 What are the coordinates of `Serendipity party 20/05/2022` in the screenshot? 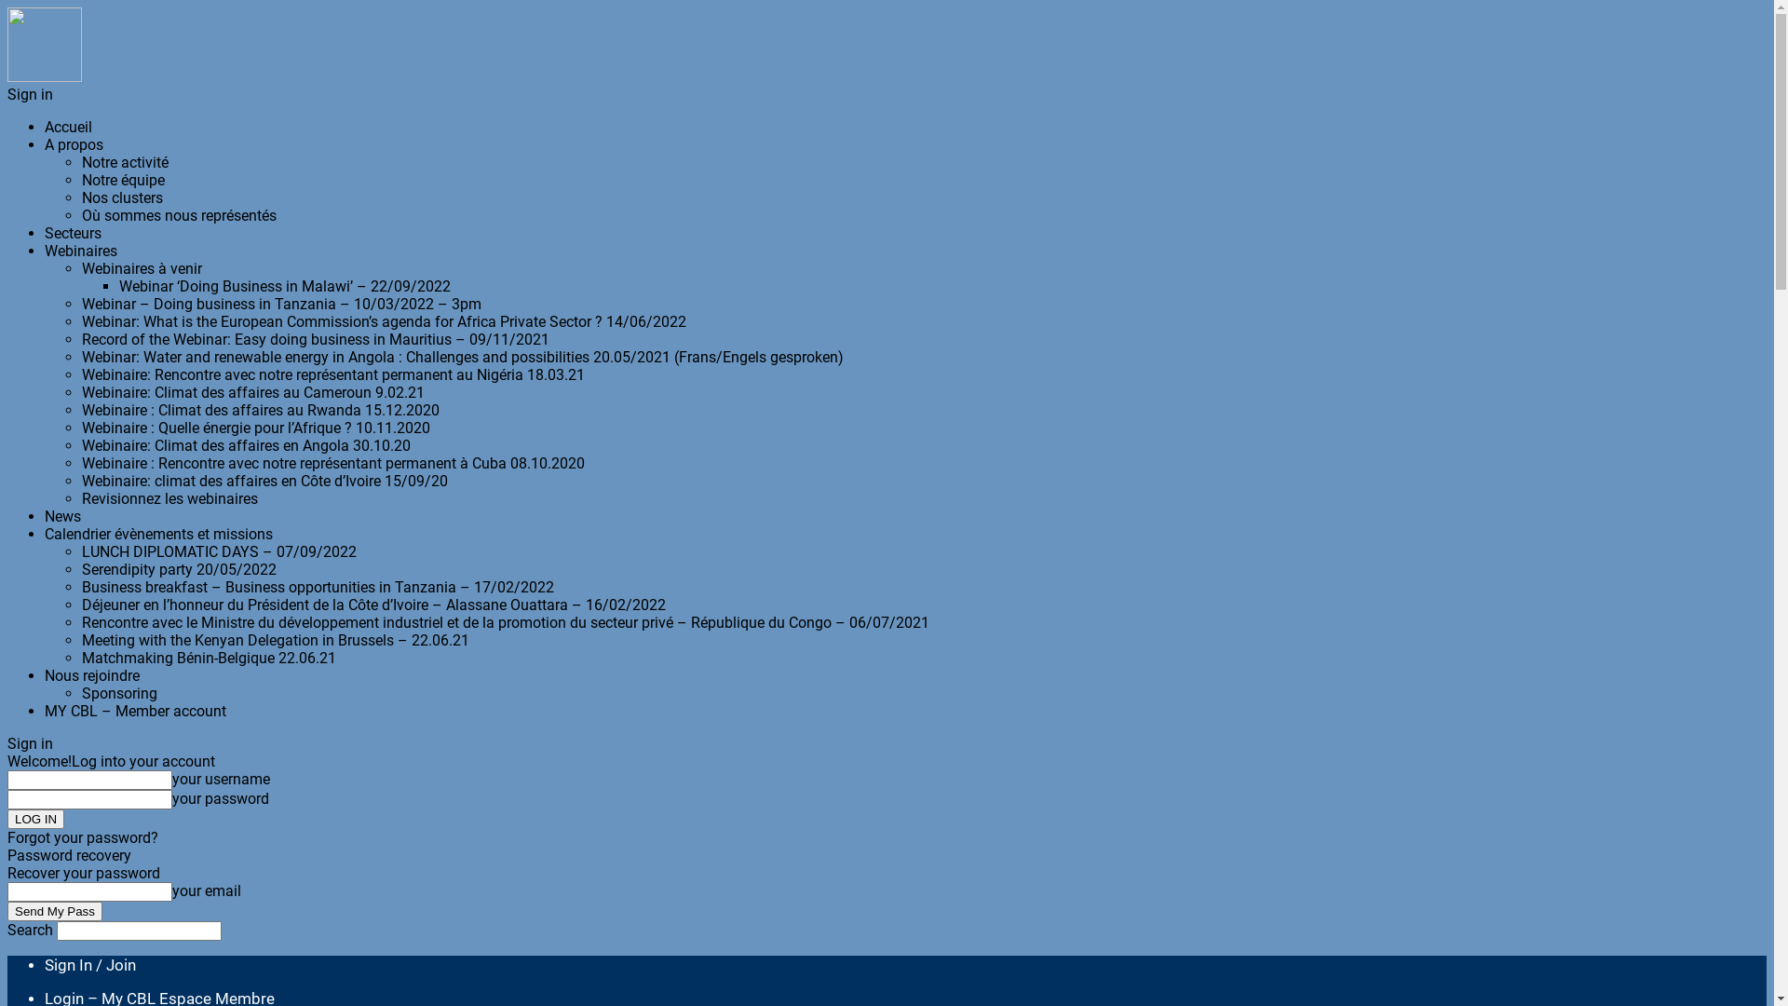 It's located at (179, 570).